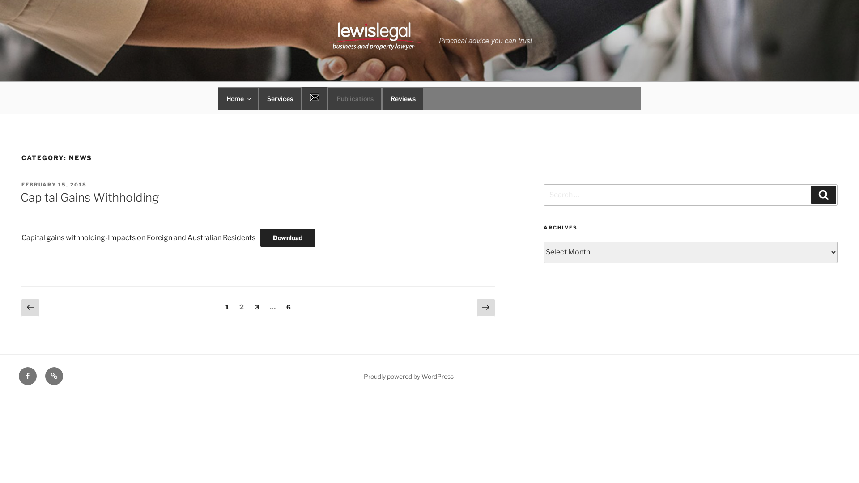  What do you see at coordinates (54, 185) in the screenshot?
I see `FEBRUARY 15, 2018` at bounding box center [54, 185].